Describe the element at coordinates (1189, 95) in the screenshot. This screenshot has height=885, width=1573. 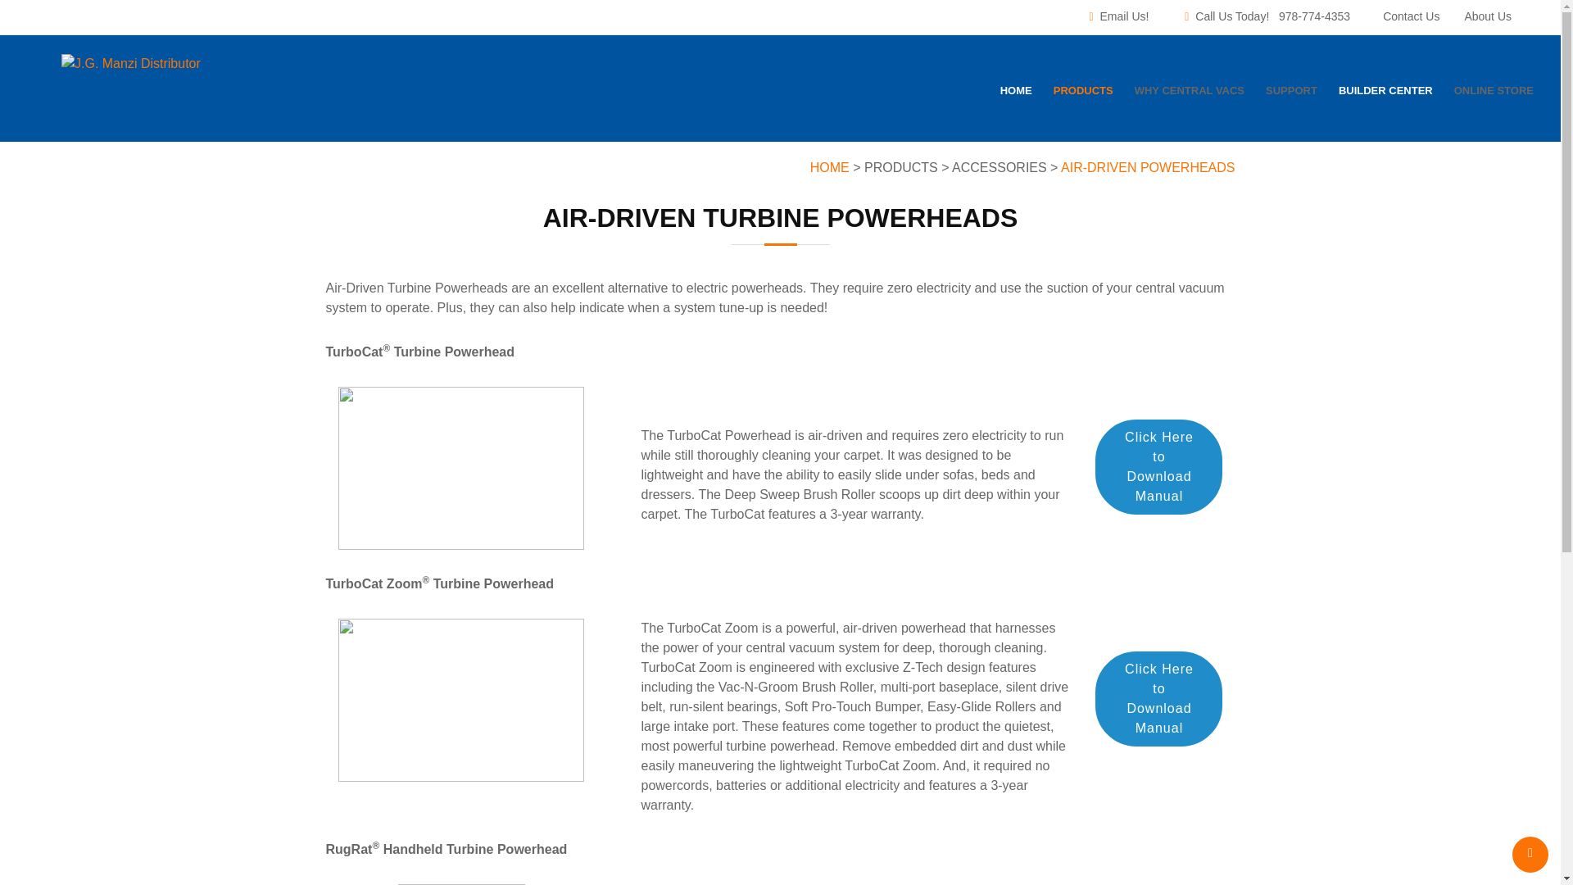
I see `WHY CENTRAL VACS` at that location.